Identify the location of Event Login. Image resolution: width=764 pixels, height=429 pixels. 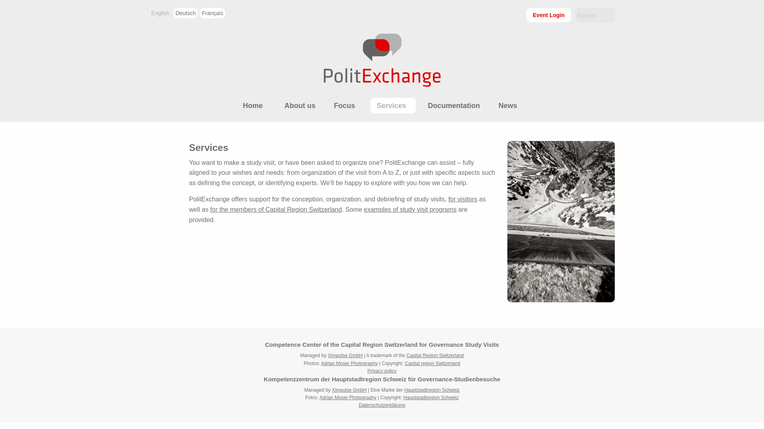
(548, 15).